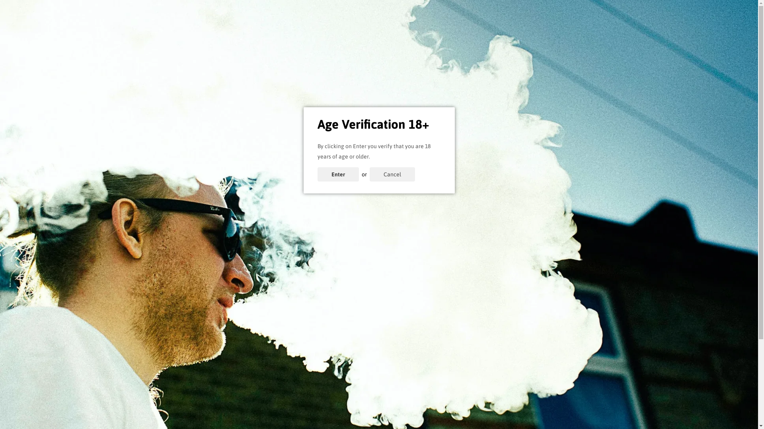 The image size is (764, 429). Describe the element at coordinates (190, 359) in the screenshot. I see `WHO WE ARE ?` at that location.